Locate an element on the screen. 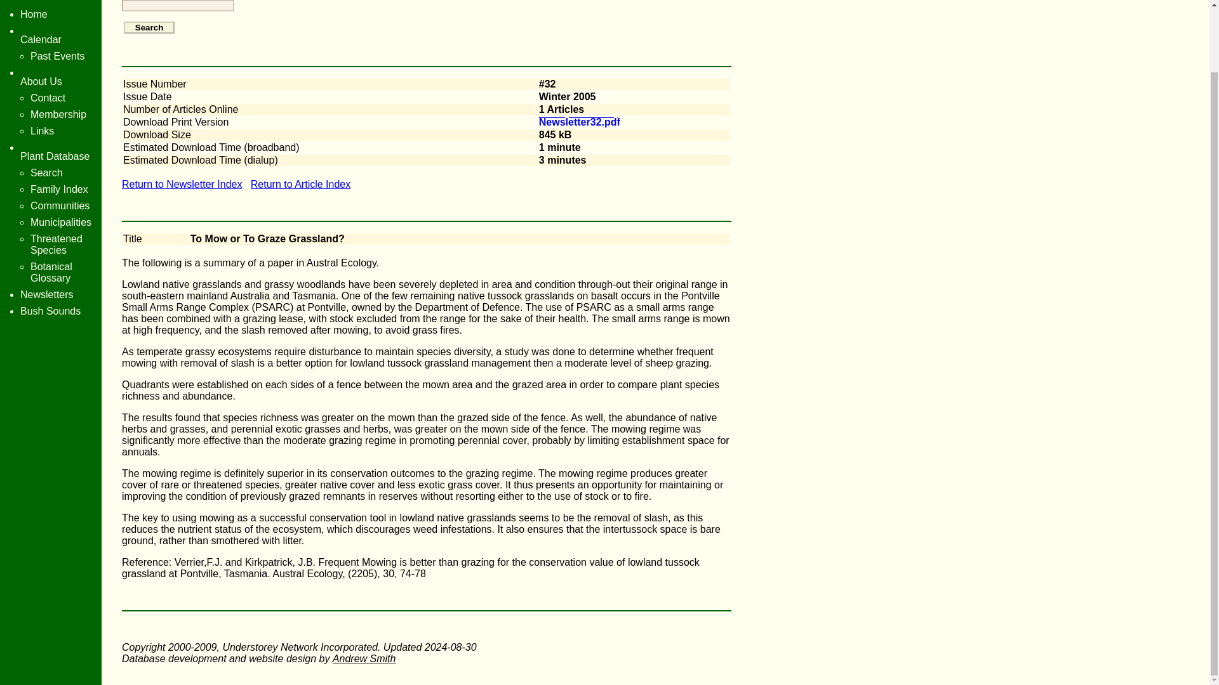 The height and width of the screenshot is (685, 1219). Family Index is located at coordinates (59, 189).